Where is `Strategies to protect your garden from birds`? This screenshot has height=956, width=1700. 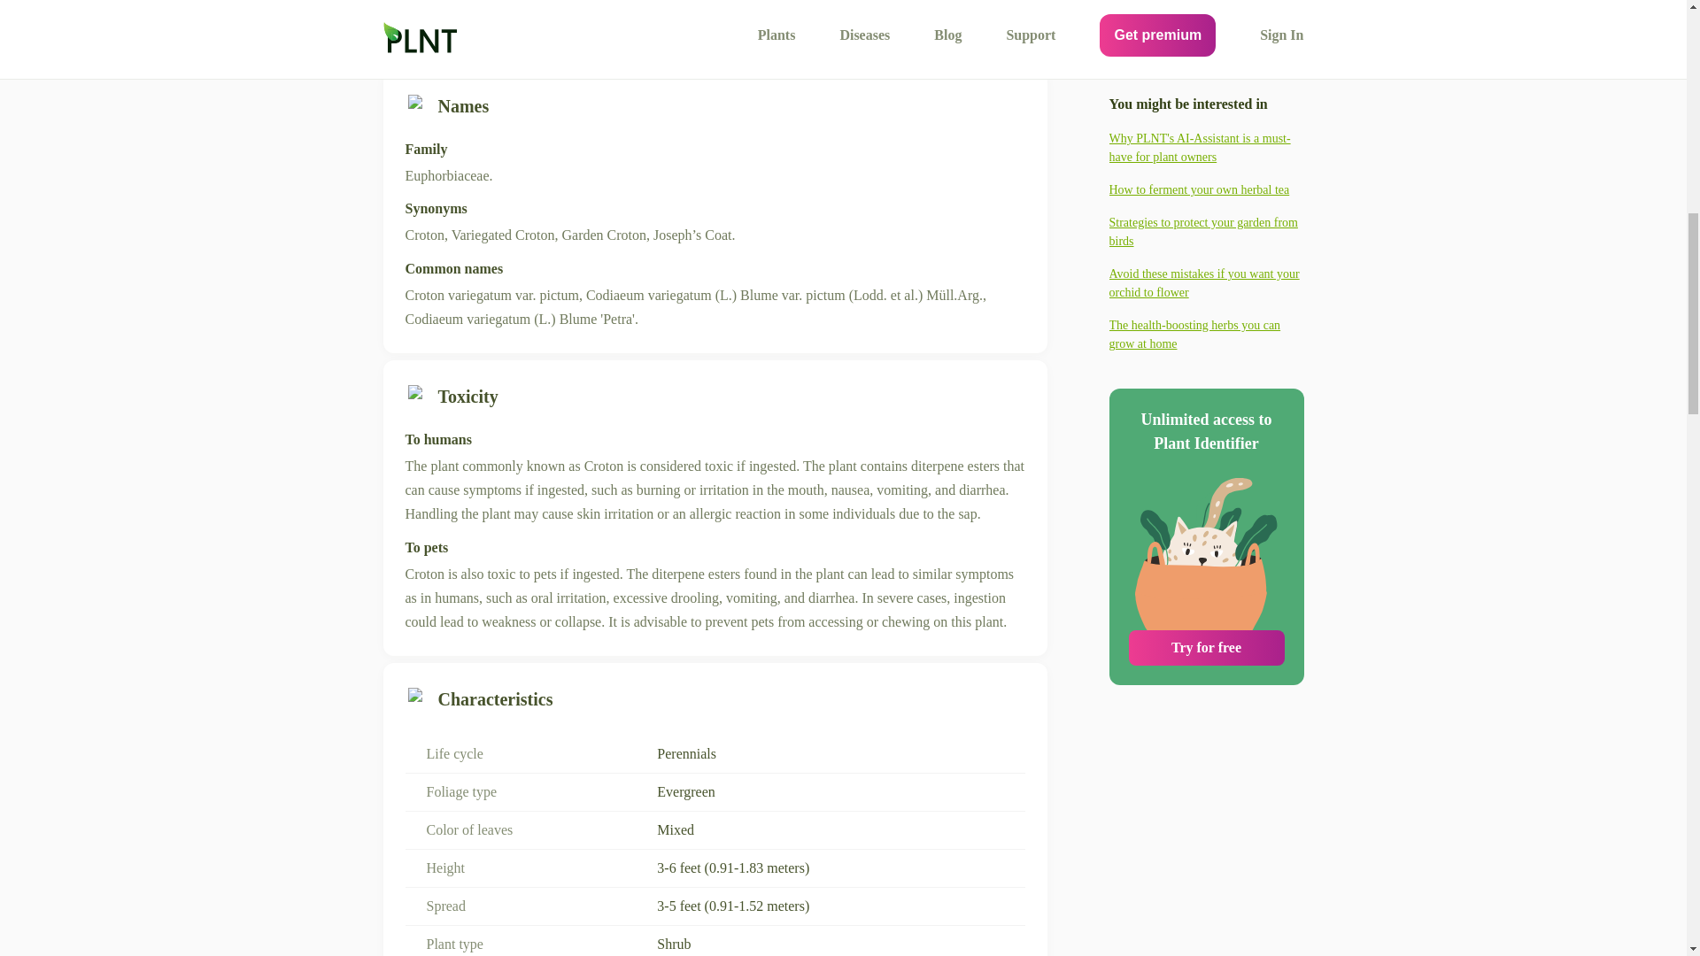 Strategies to protect your garden from birds is located at coordinates (1206, 61).